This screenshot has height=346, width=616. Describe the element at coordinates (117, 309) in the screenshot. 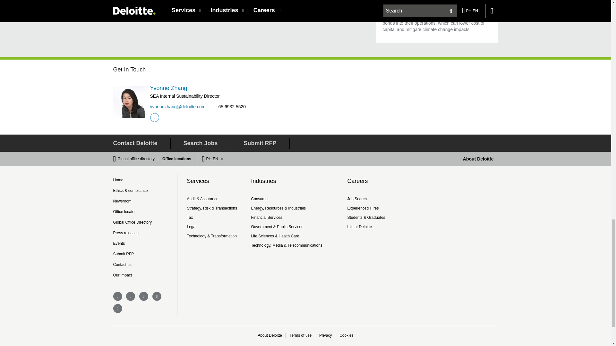

I see `youtube` at that location.